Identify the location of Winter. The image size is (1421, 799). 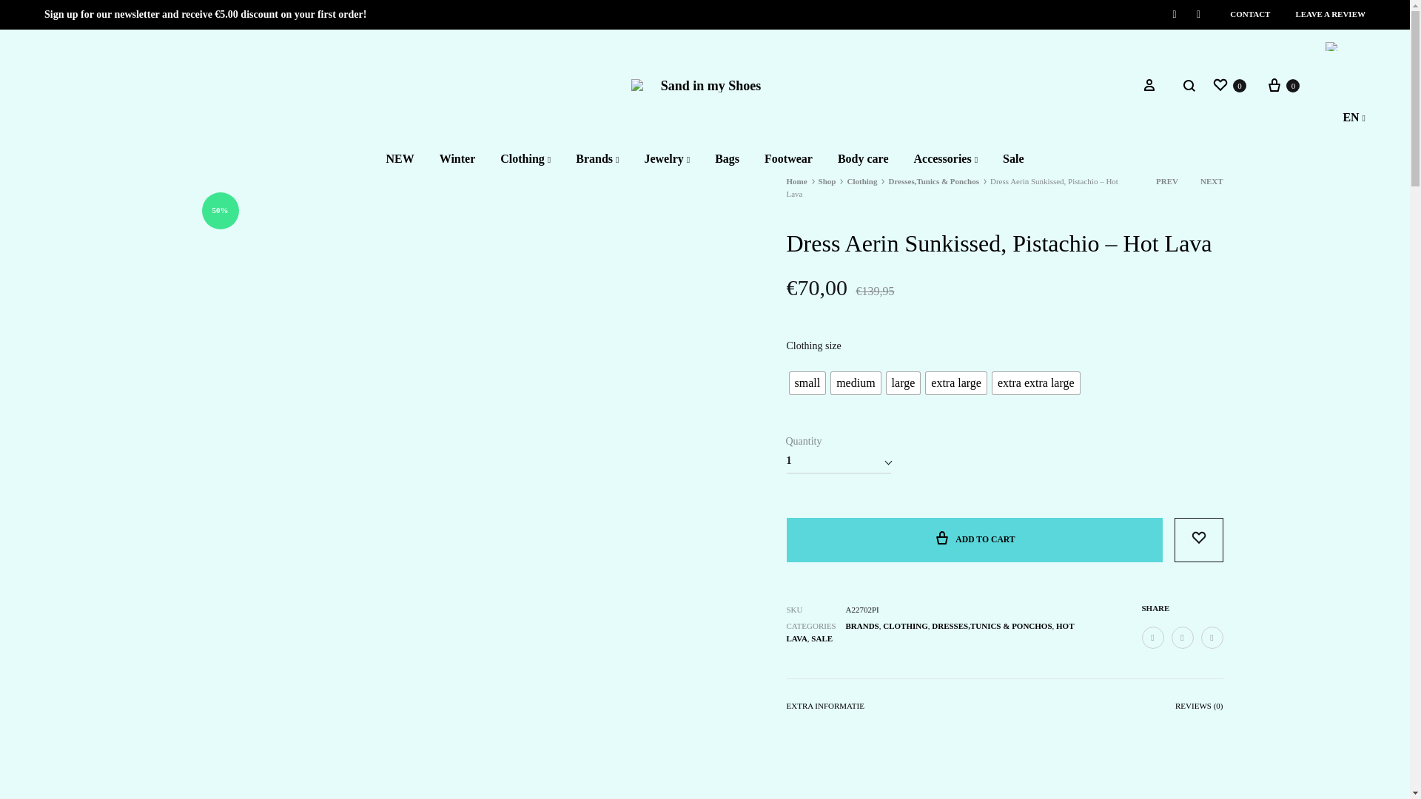
(457, 159).